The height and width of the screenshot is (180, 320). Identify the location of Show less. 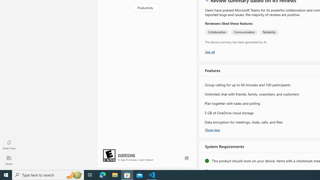
(212, 129).